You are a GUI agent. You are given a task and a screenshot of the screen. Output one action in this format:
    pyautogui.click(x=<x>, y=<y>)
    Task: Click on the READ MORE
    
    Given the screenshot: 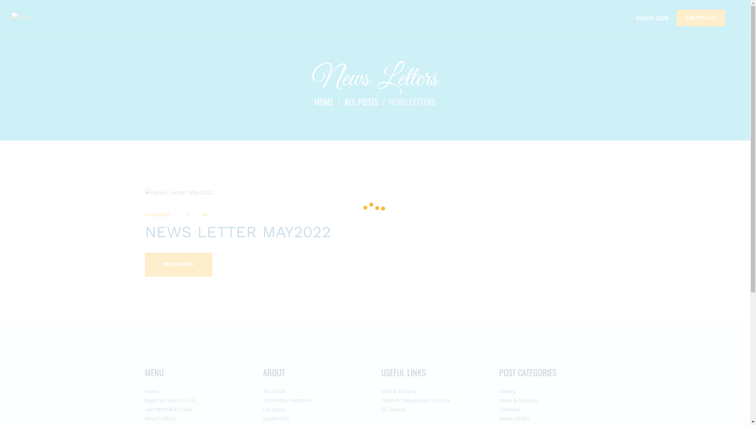 What is the action you would take?
    pyautogui.click(x=179, y=265)
    